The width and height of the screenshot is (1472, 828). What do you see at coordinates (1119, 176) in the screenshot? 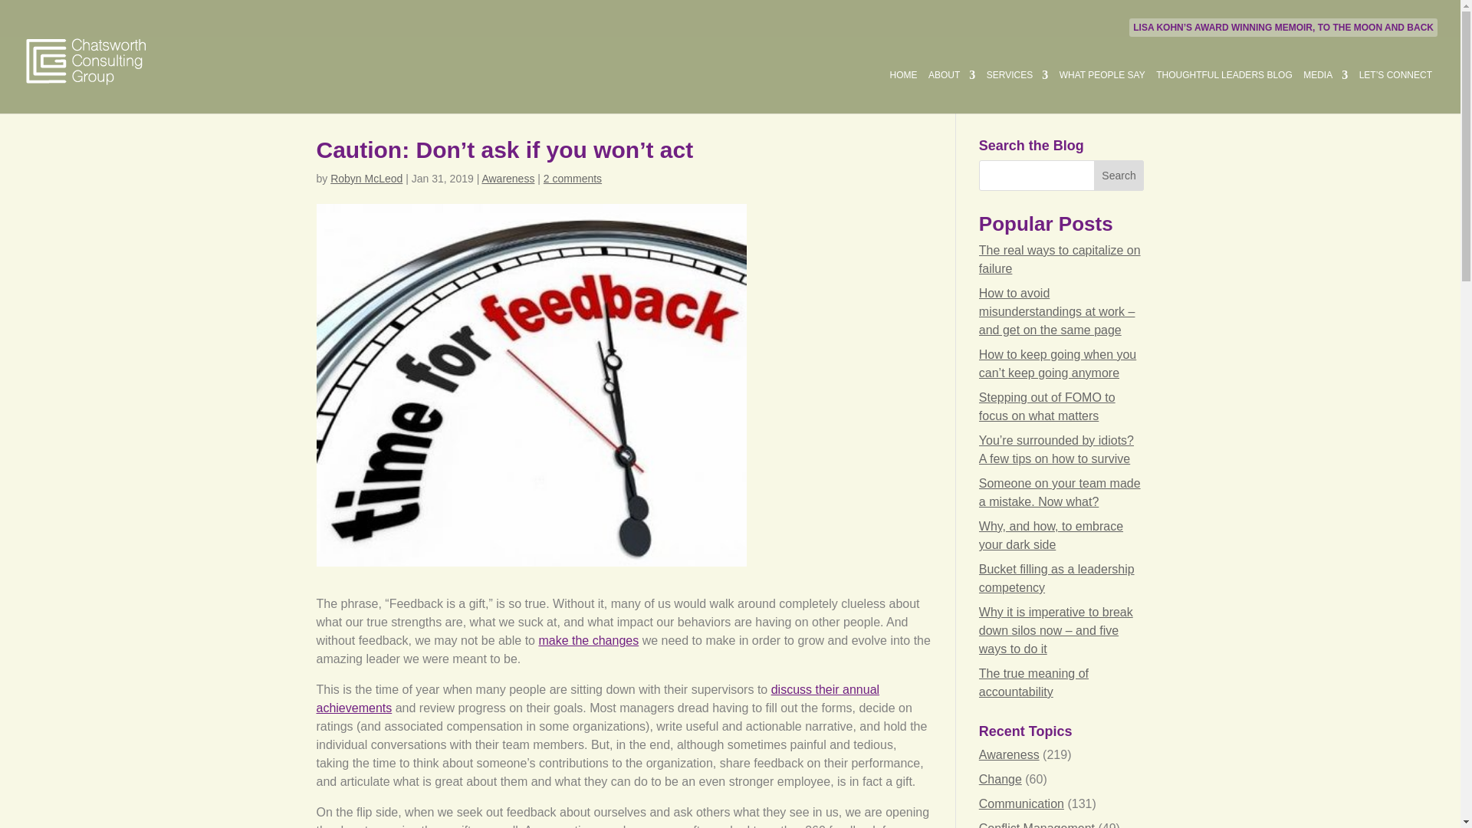
I see `Search` at bounding box center [1119, 176].